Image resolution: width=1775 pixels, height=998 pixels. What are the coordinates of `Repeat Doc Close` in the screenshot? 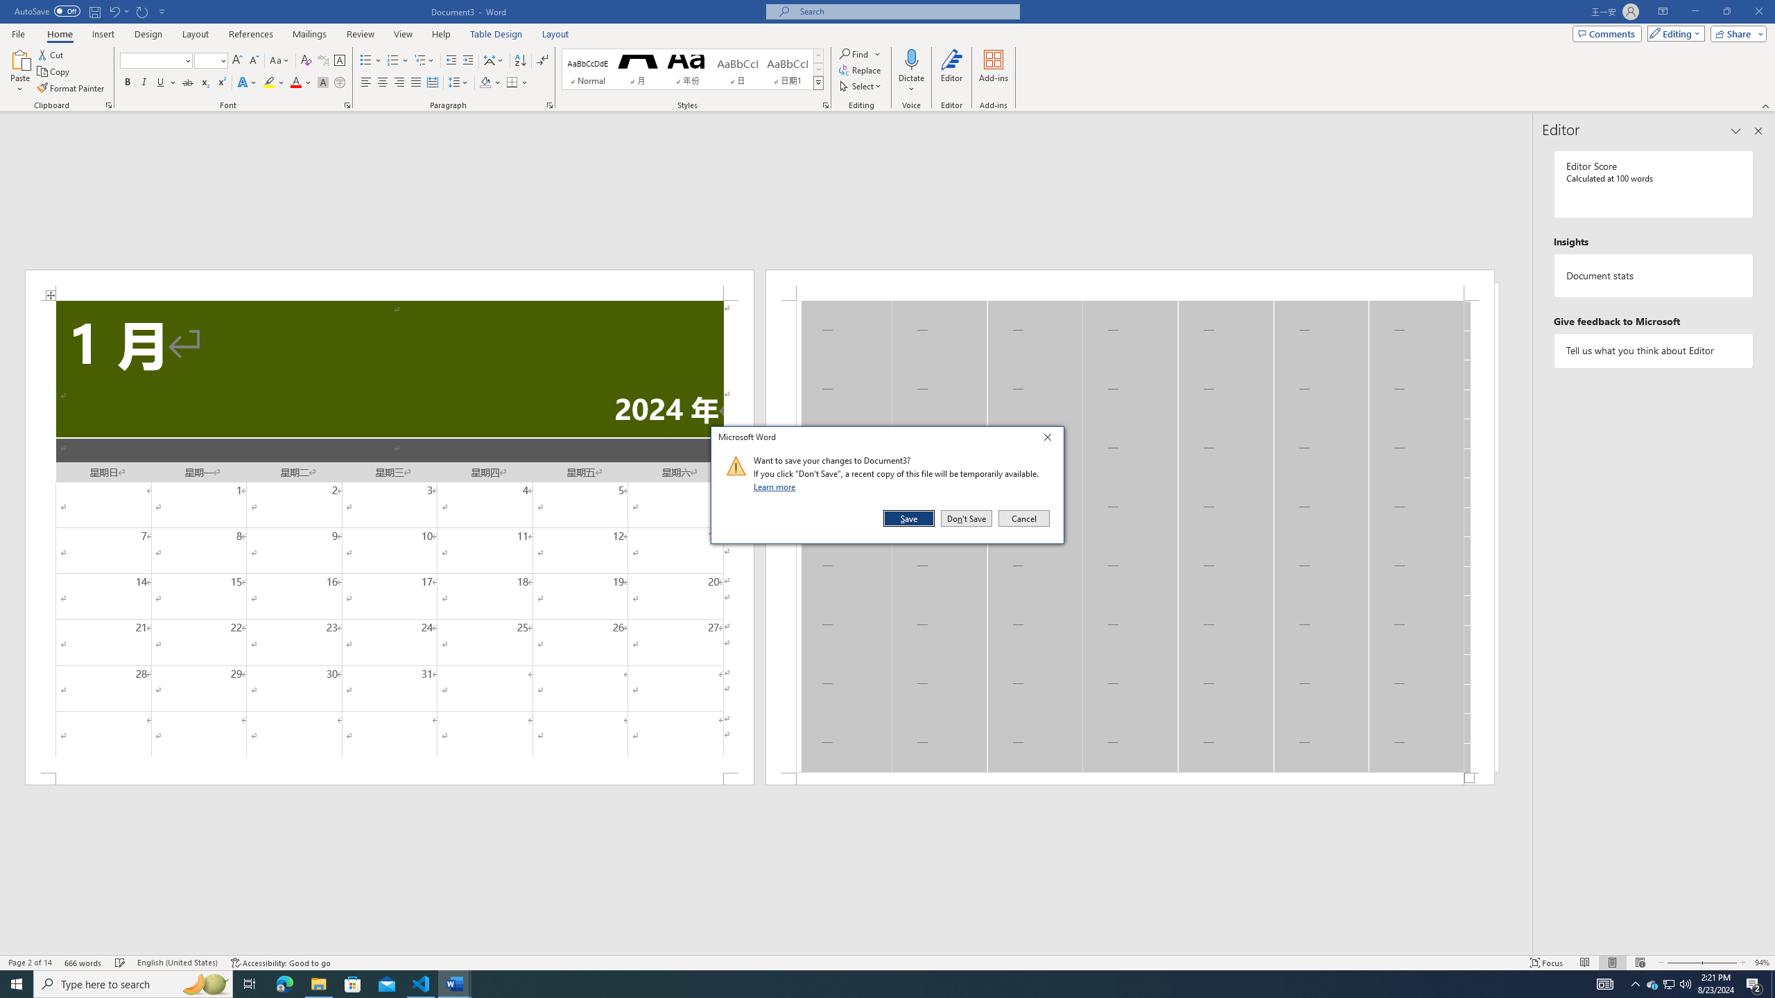 It's located at (143, 11).